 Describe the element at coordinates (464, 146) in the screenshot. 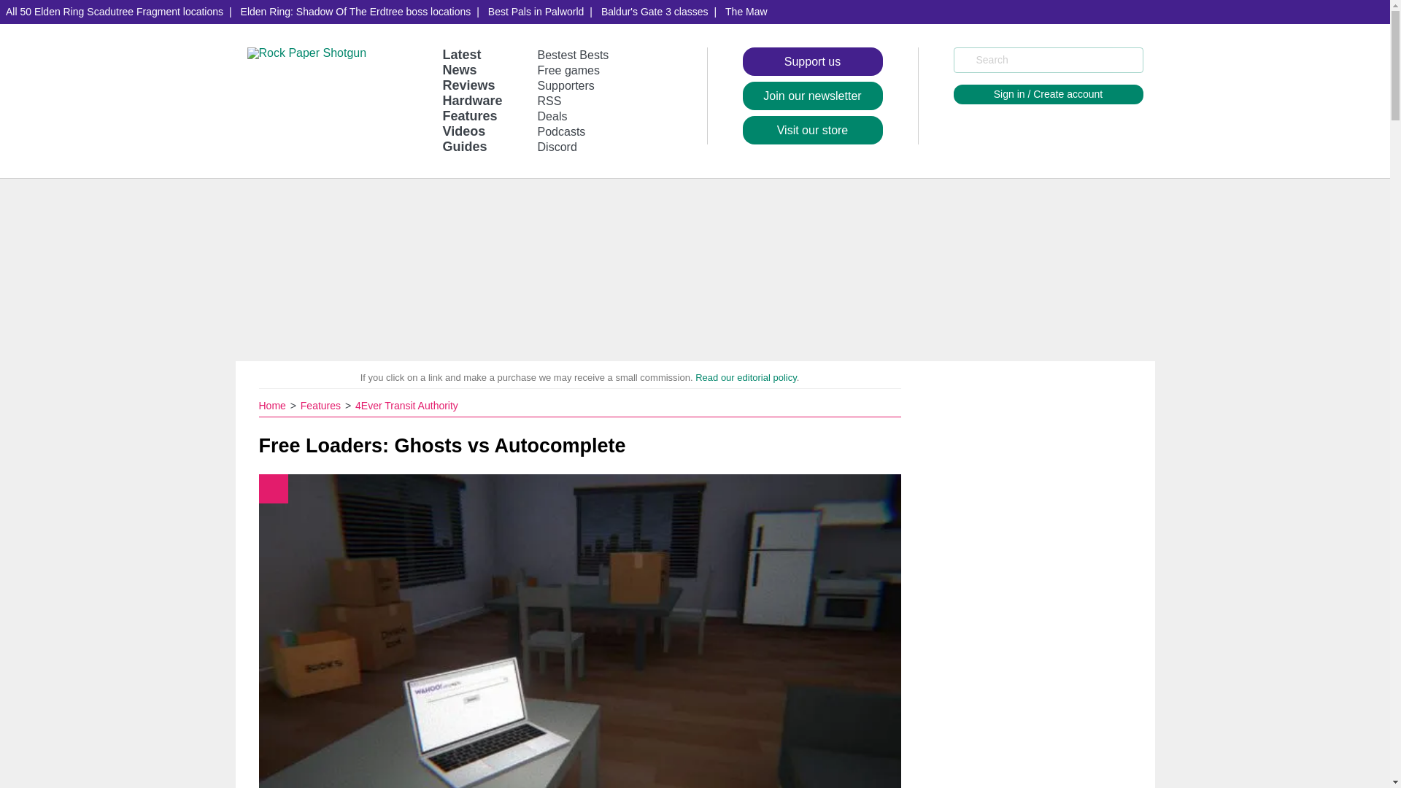

I see `Guides` at that location.